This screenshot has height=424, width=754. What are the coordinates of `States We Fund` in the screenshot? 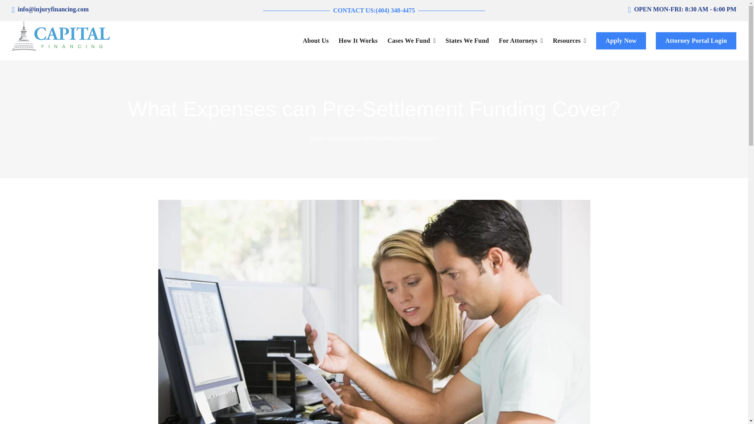 It's located at (463, 41).